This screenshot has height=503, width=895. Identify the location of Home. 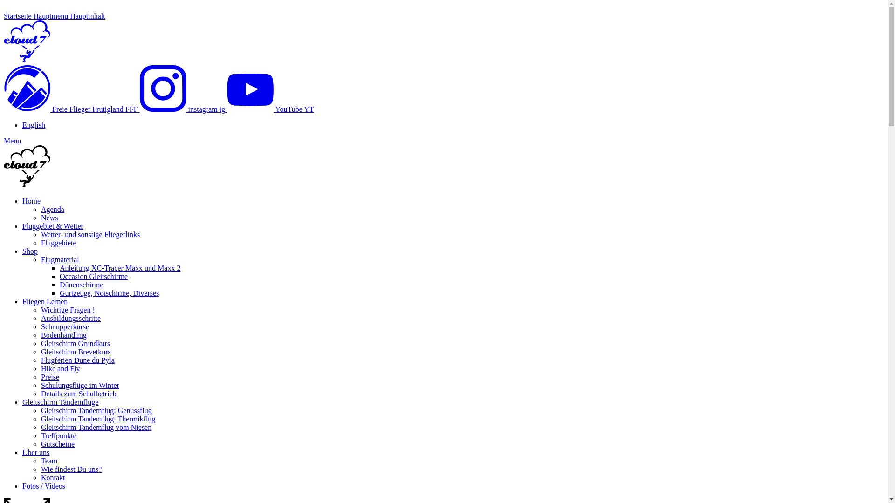
(32, 201).